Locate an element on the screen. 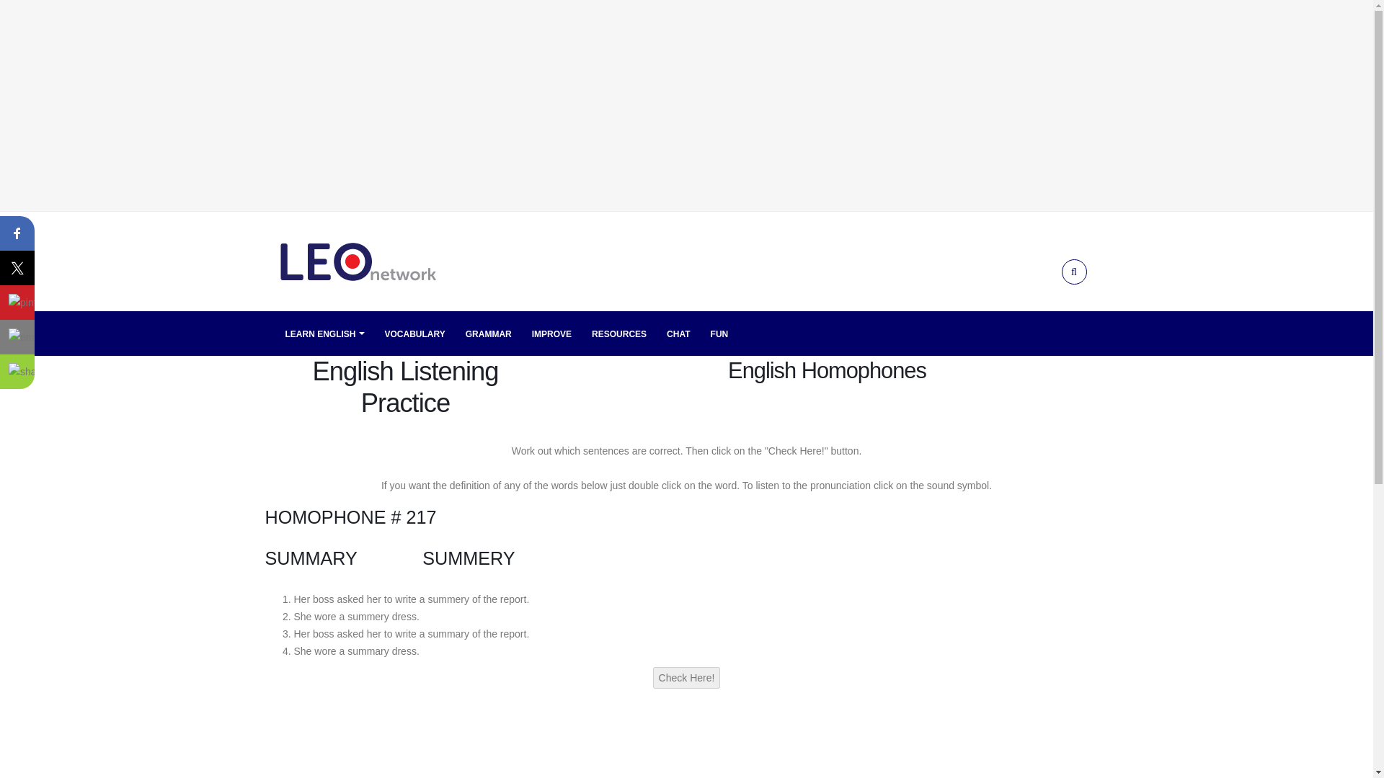 The height and width of the screenshot is (778, 1384). IMPROVE is located at coordinates (552, 334).